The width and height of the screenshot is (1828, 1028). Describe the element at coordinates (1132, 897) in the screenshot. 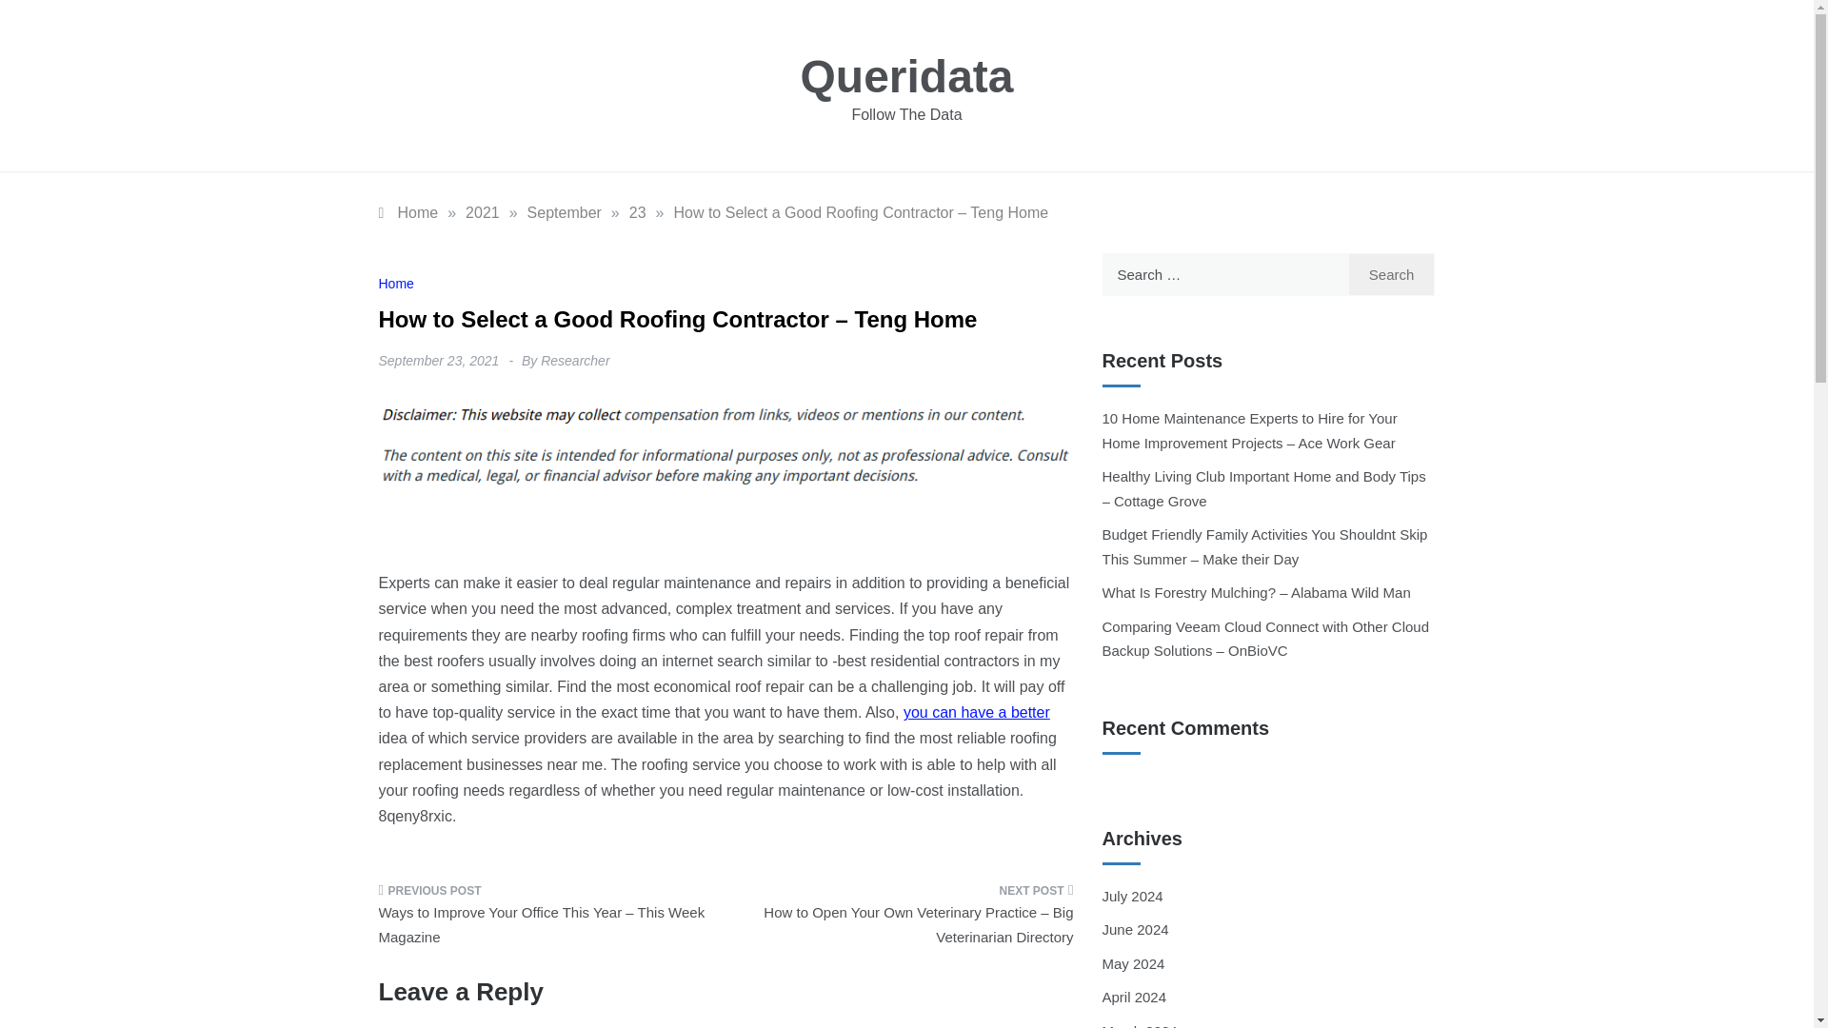

I see `July 2024` at that location.